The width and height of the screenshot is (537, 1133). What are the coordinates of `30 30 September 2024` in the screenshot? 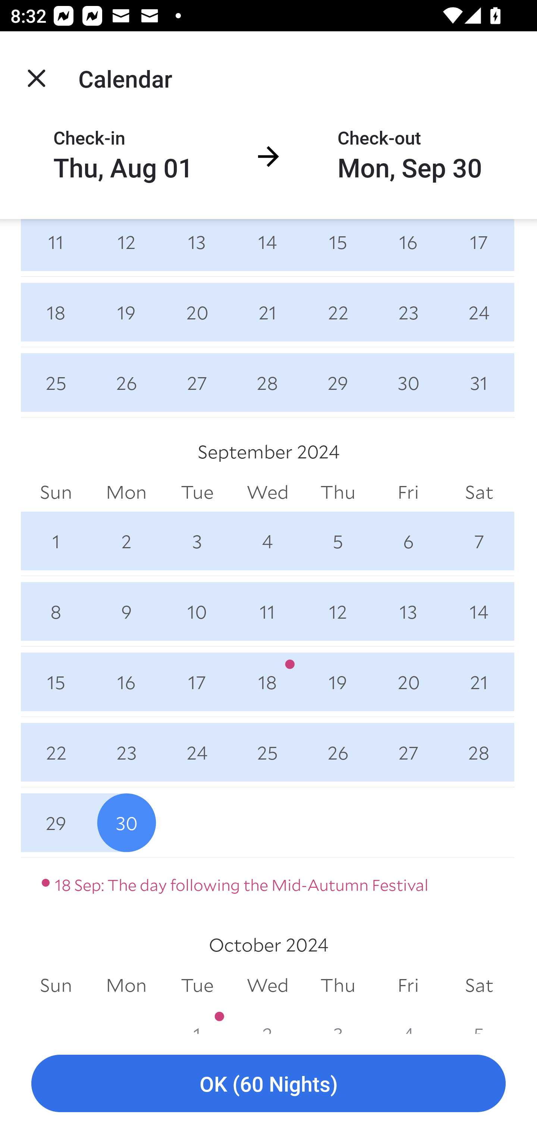 It's located at (126, 822).